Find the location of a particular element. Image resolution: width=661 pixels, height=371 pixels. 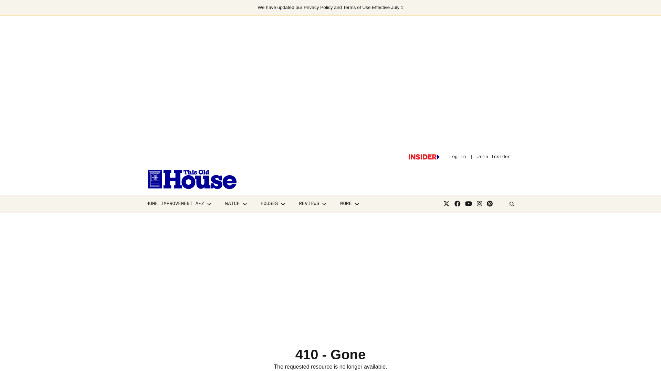

Log In is located at coordinates (458, 157).